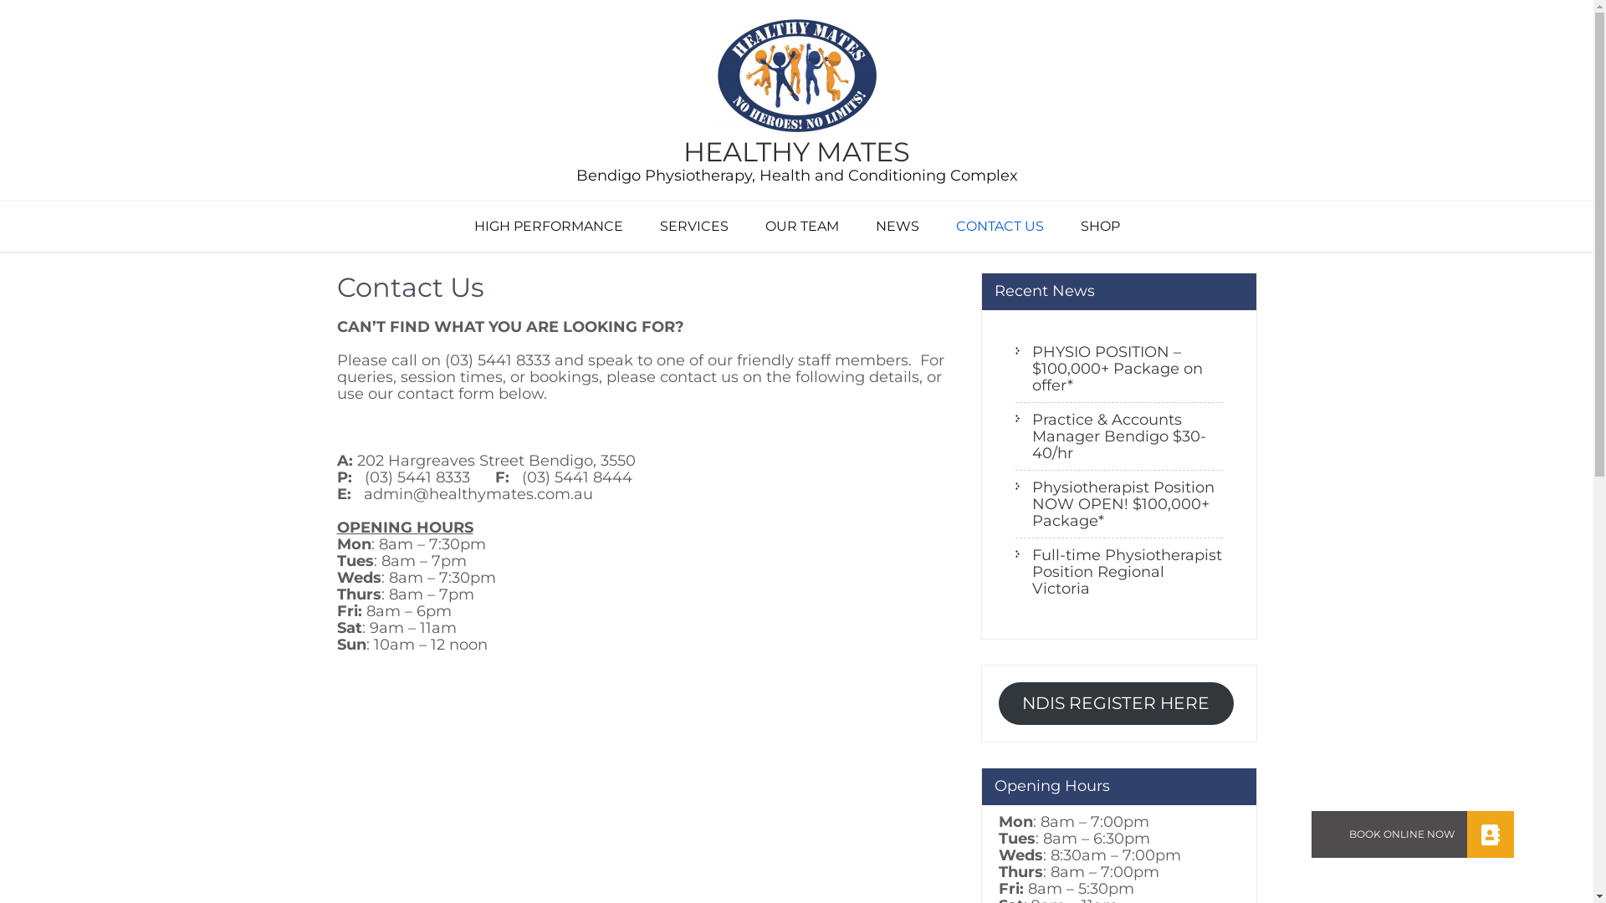  What do you see at coordinates (1101, 227) in the screenshot?
I see `SHOP` at bounding box center [1101, 227].